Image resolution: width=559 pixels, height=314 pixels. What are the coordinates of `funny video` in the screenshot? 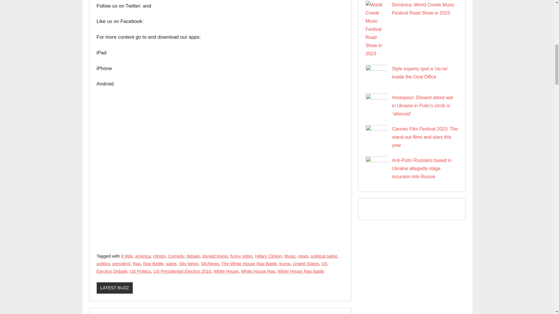 It's located at (241, 256).